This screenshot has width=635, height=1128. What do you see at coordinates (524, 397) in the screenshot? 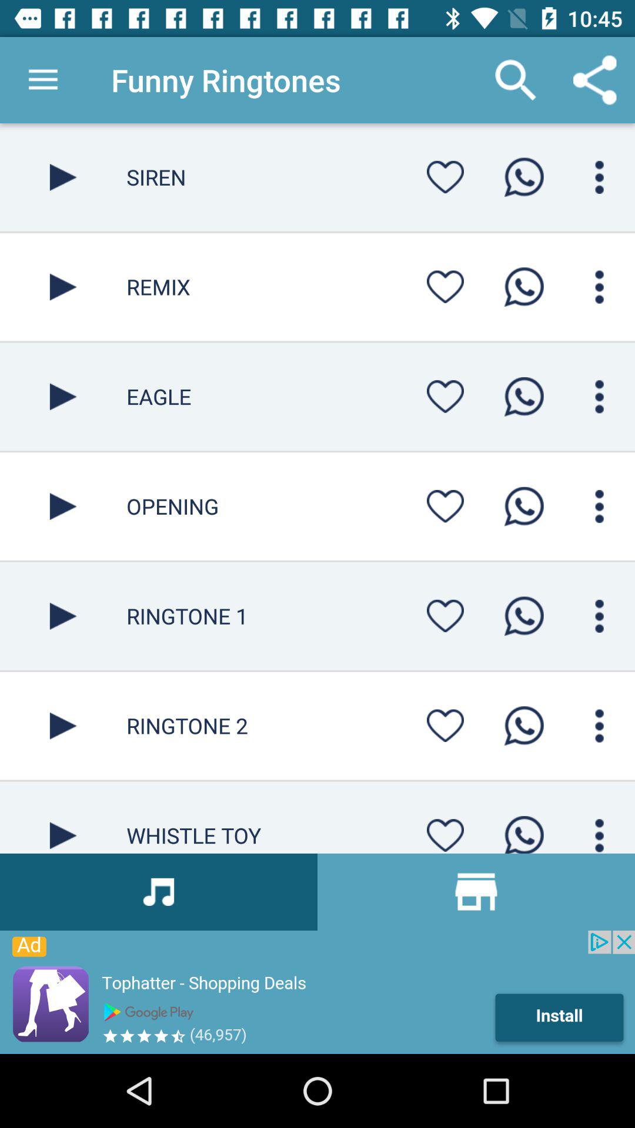
I see `call symbol` at bounding box center [524, 397].